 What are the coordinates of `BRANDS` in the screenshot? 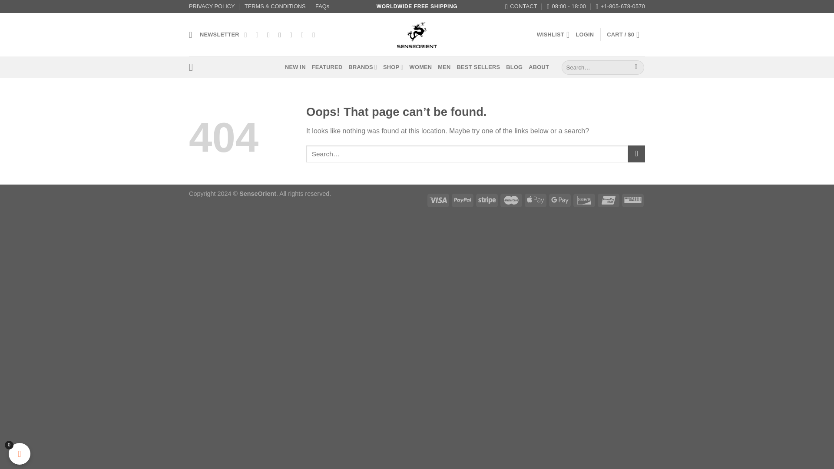 It's located at (362, 67).